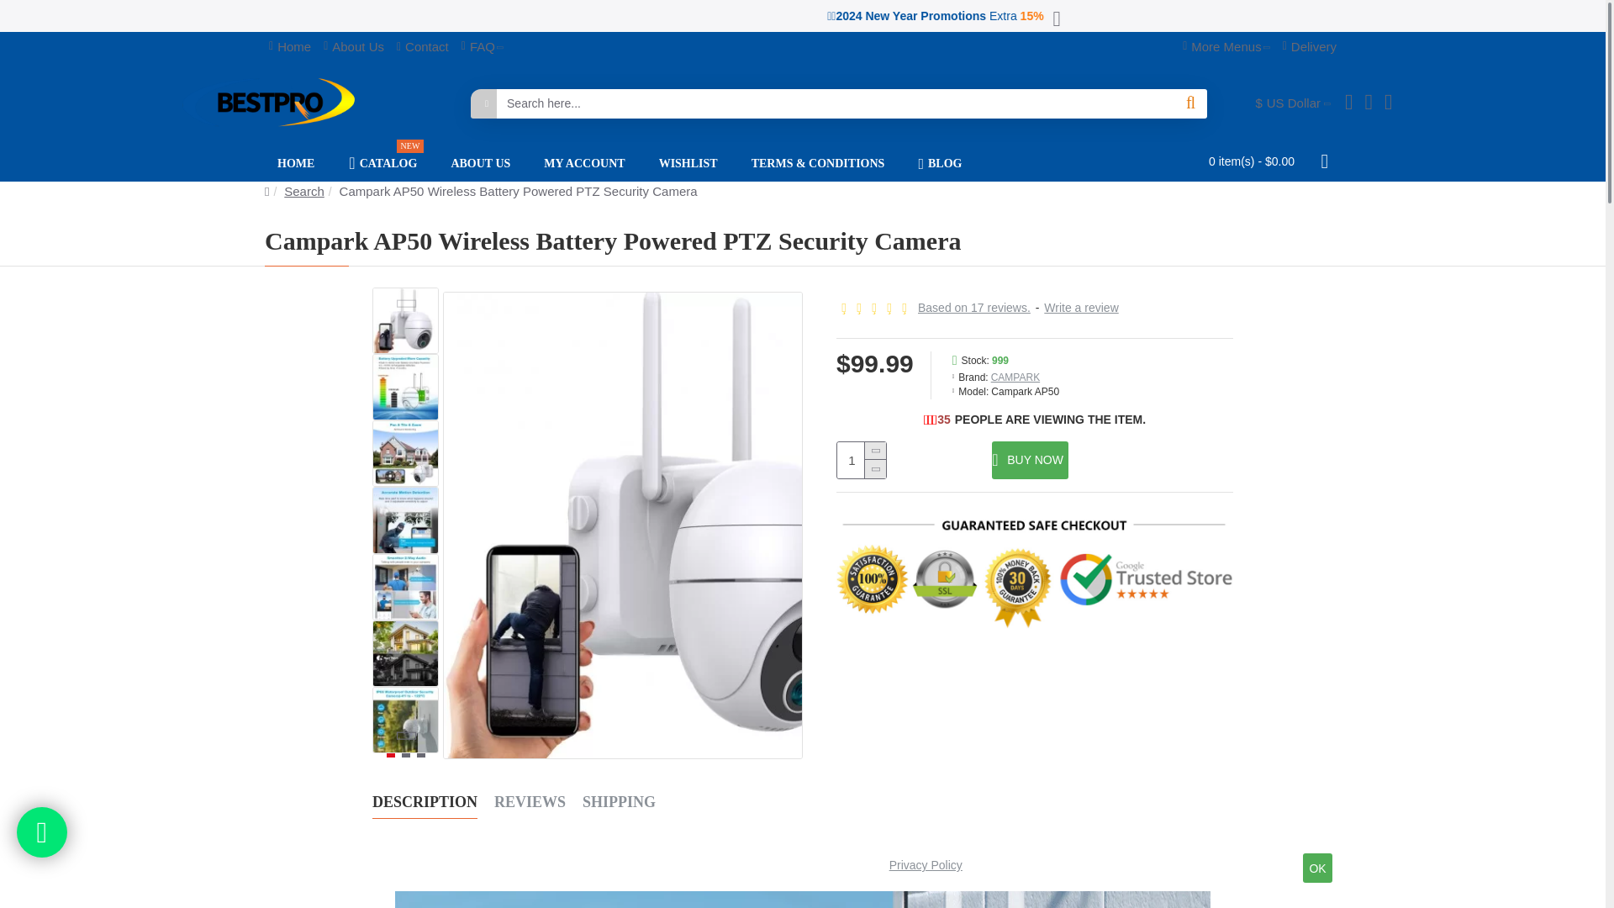  Describe the element at coordinates (405, 453) in the screenshot. I see `Campark AP50  Wireless Battery Powered PTZ Security Camera` at that location.